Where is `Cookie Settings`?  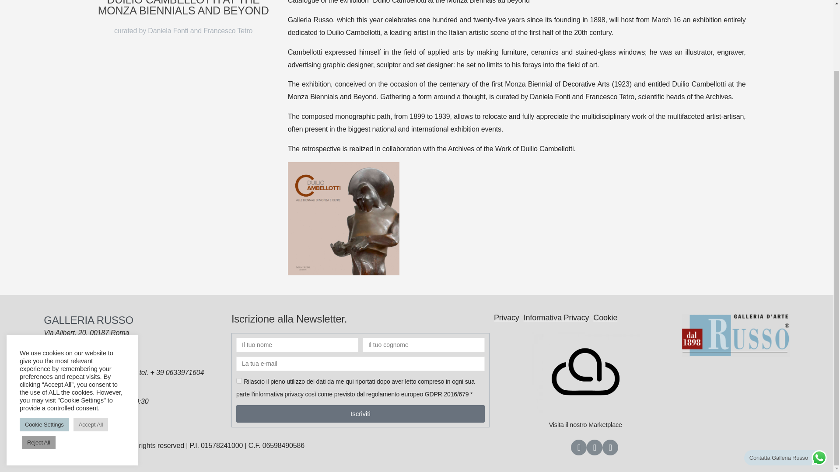
Cookie Settings is located at coordinates (44, 347).